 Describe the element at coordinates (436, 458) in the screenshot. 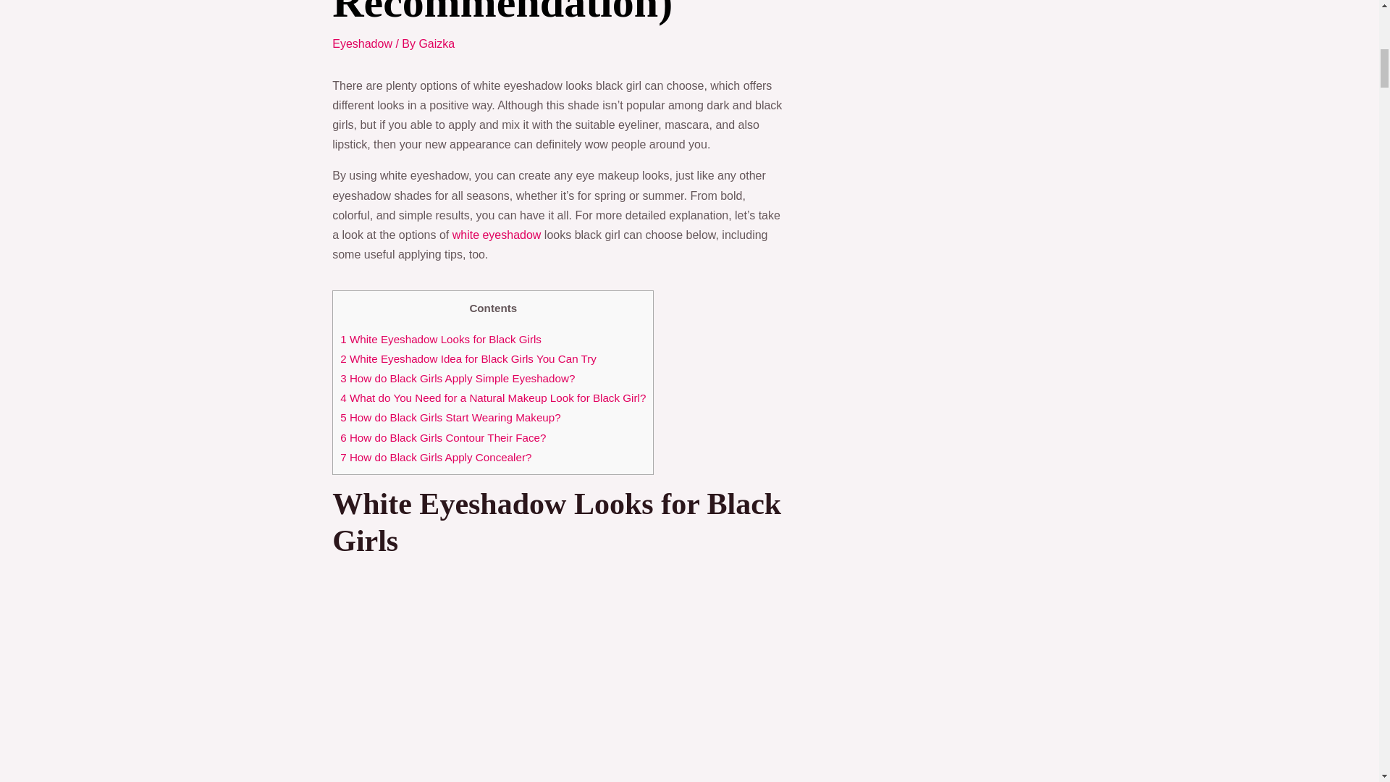

I see `7 How do Black Girls Apply Concealer?` at that location.